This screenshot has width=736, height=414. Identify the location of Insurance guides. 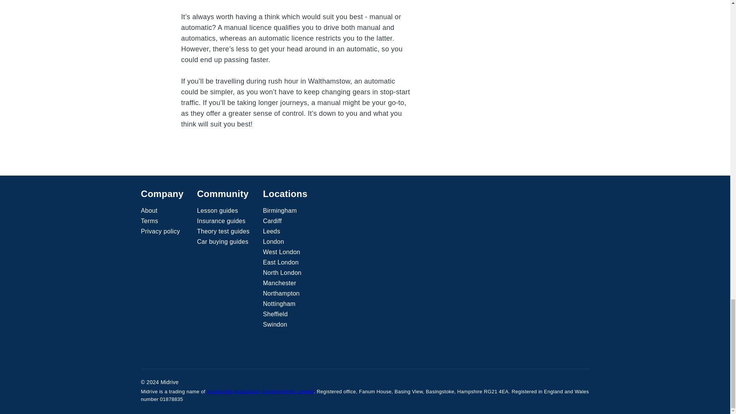
(222, 221).